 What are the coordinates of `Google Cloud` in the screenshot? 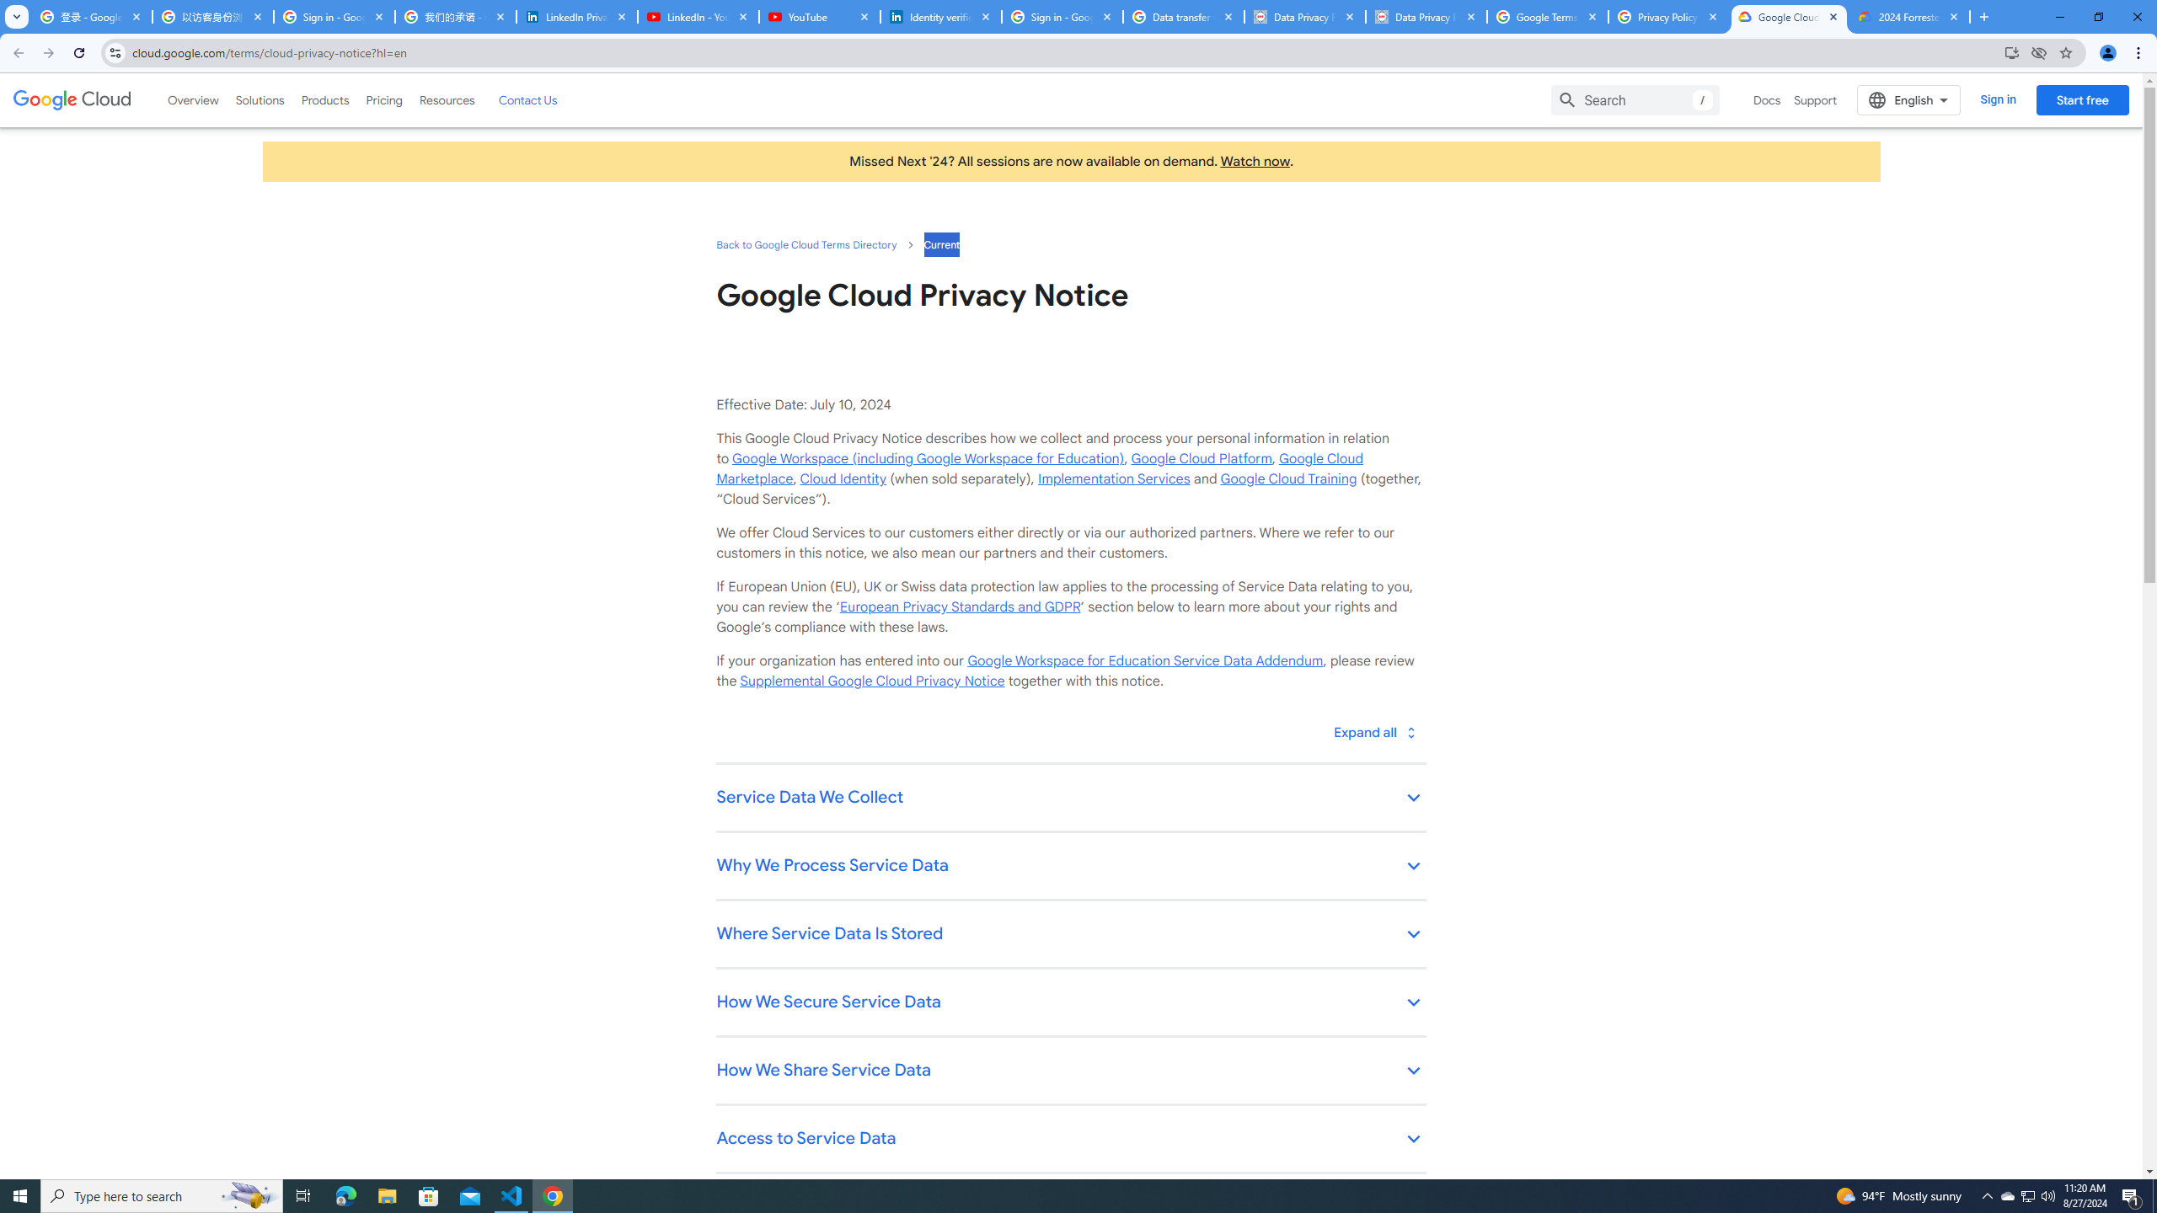 It's located at (72, 100).